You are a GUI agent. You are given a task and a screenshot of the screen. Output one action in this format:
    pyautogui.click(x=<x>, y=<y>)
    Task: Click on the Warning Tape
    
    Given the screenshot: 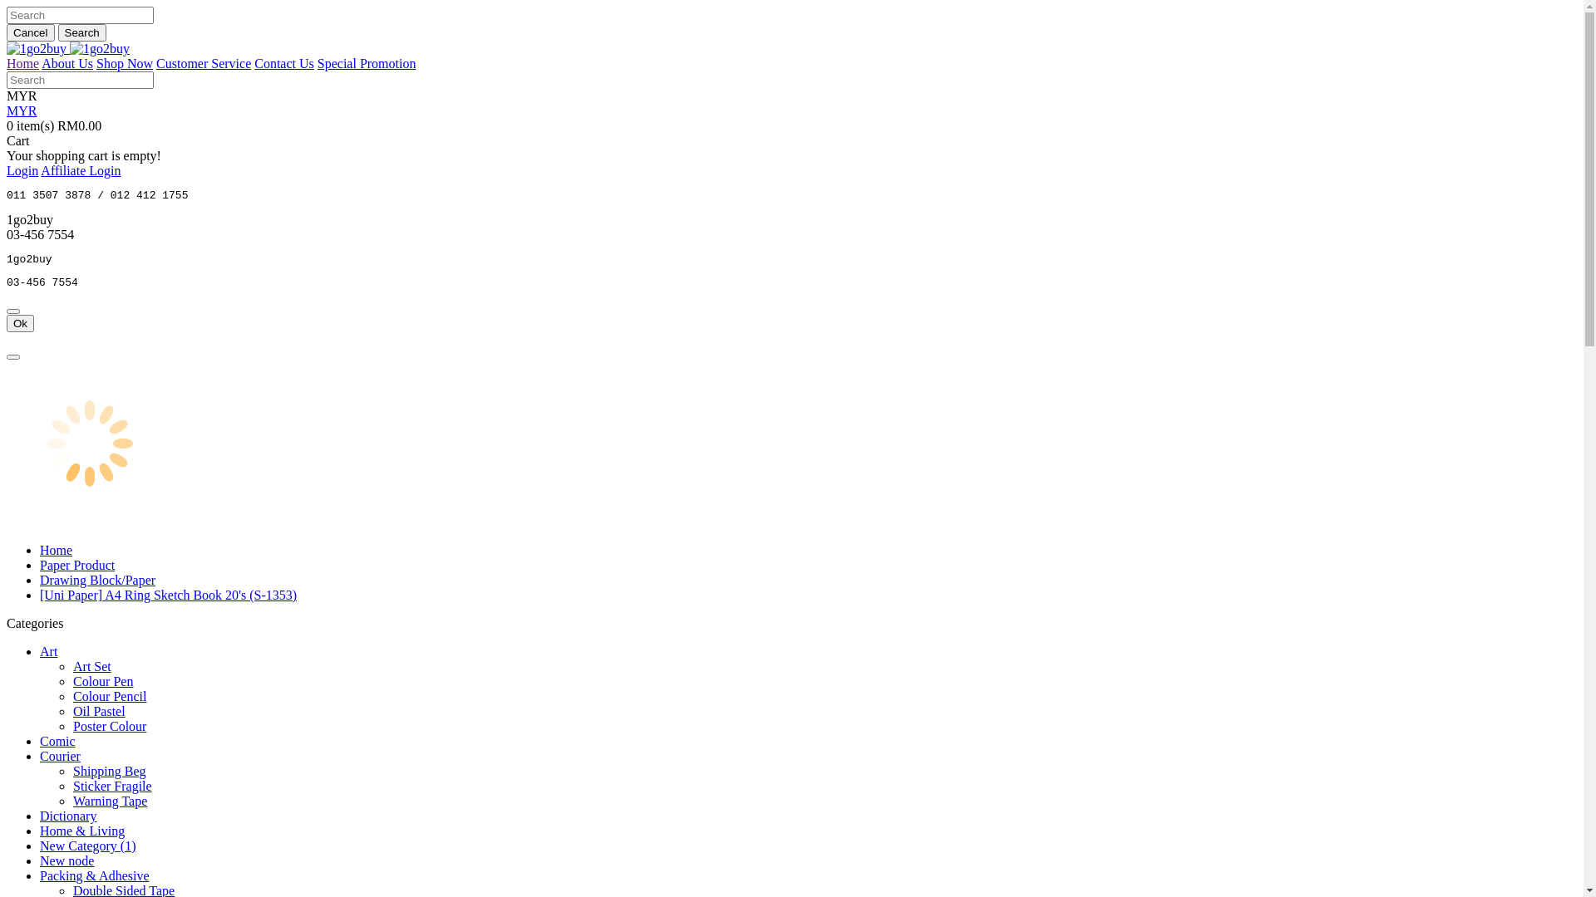 What is the action you would take?
    pyautogui.click(x=110, y=801)
    